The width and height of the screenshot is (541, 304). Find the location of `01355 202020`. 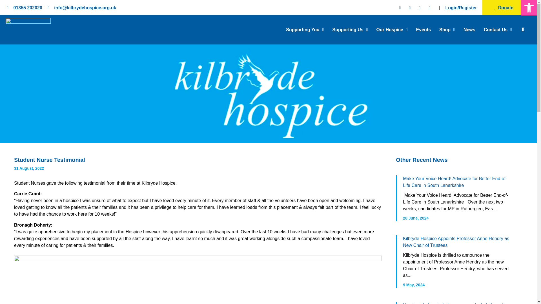

01355 202020 is located at coordinates (24, 8).